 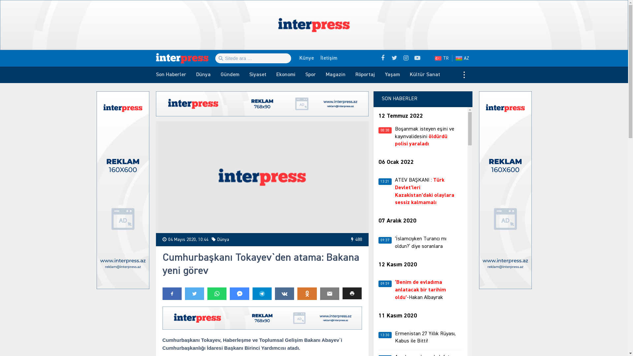 What do you see at coordinates (505, 190) in the screenshot?
I see `!Reklam` at bounding box center [505, 190].